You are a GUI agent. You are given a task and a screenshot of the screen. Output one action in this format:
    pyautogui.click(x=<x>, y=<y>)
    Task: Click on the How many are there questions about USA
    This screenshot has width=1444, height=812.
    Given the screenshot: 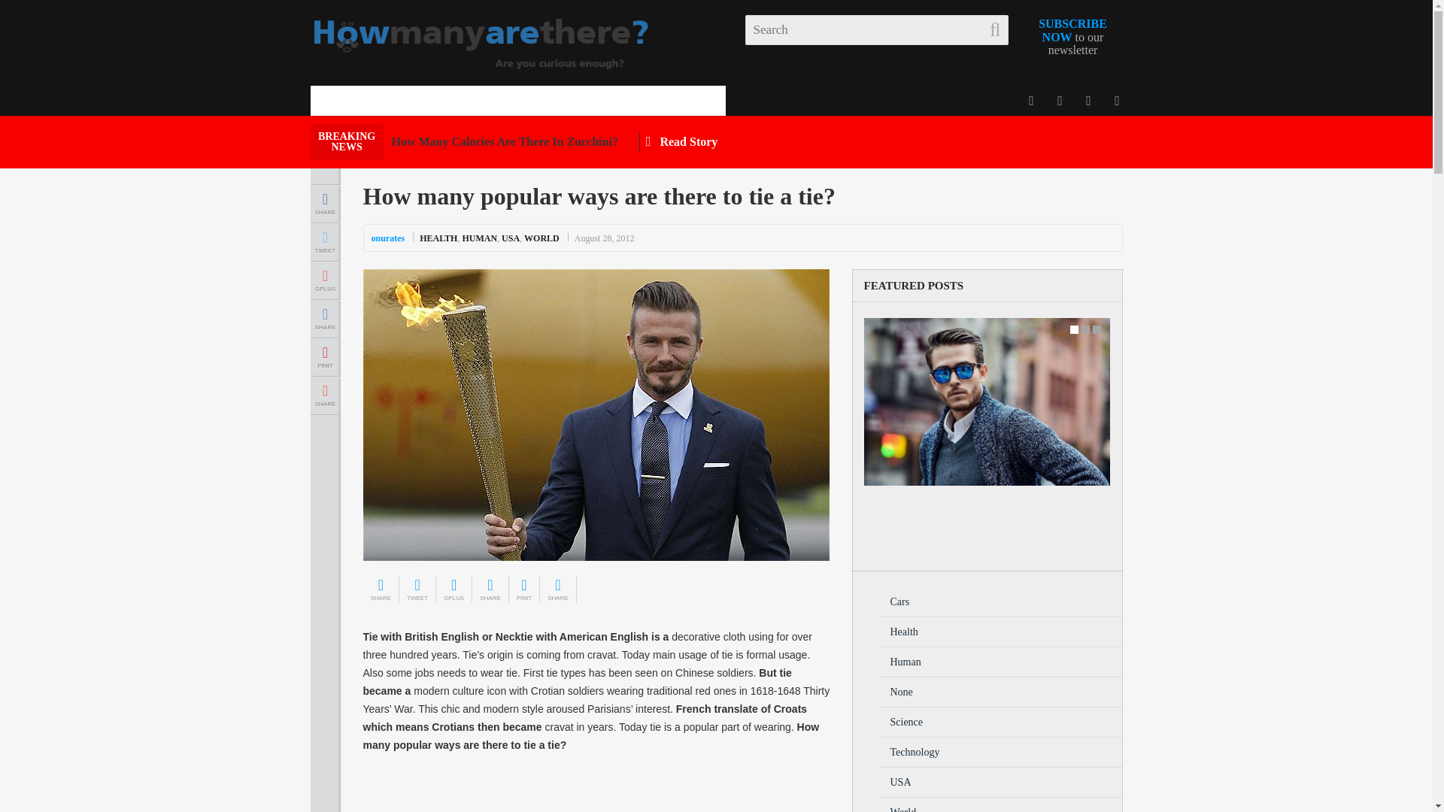 What is the action you would take?
    pyautogui.click(x=656, y=101)
    